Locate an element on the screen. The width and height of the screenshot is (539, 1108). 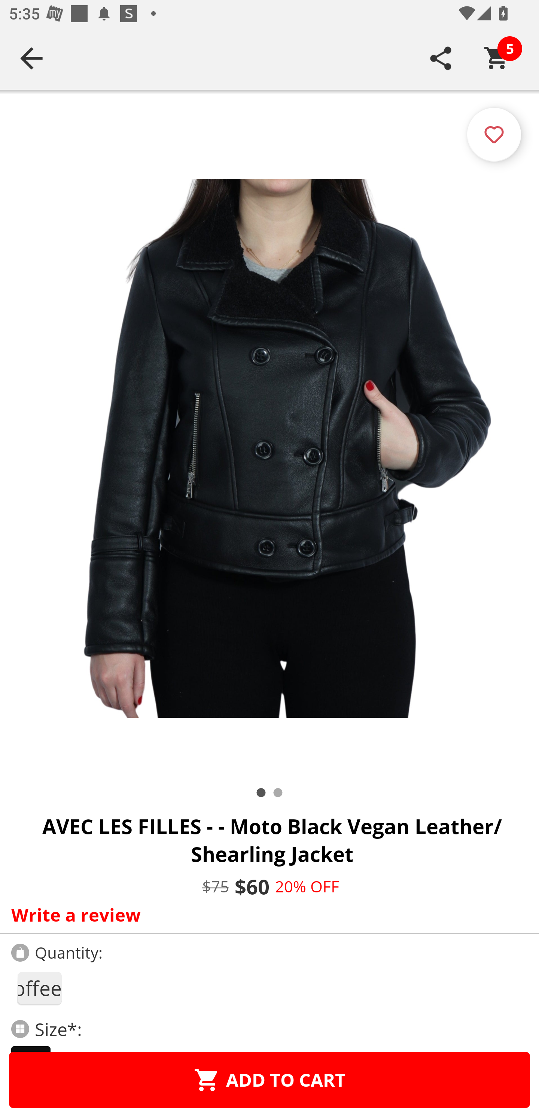
ADD TO CART is located at coordinates (269, 1080).